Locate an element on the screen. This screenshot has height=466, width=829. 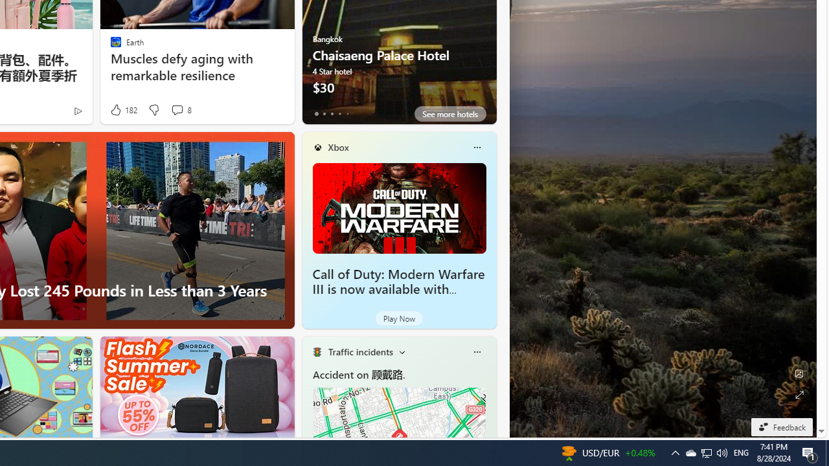
View comments 8 Comment is located at coordinates (177, 110).